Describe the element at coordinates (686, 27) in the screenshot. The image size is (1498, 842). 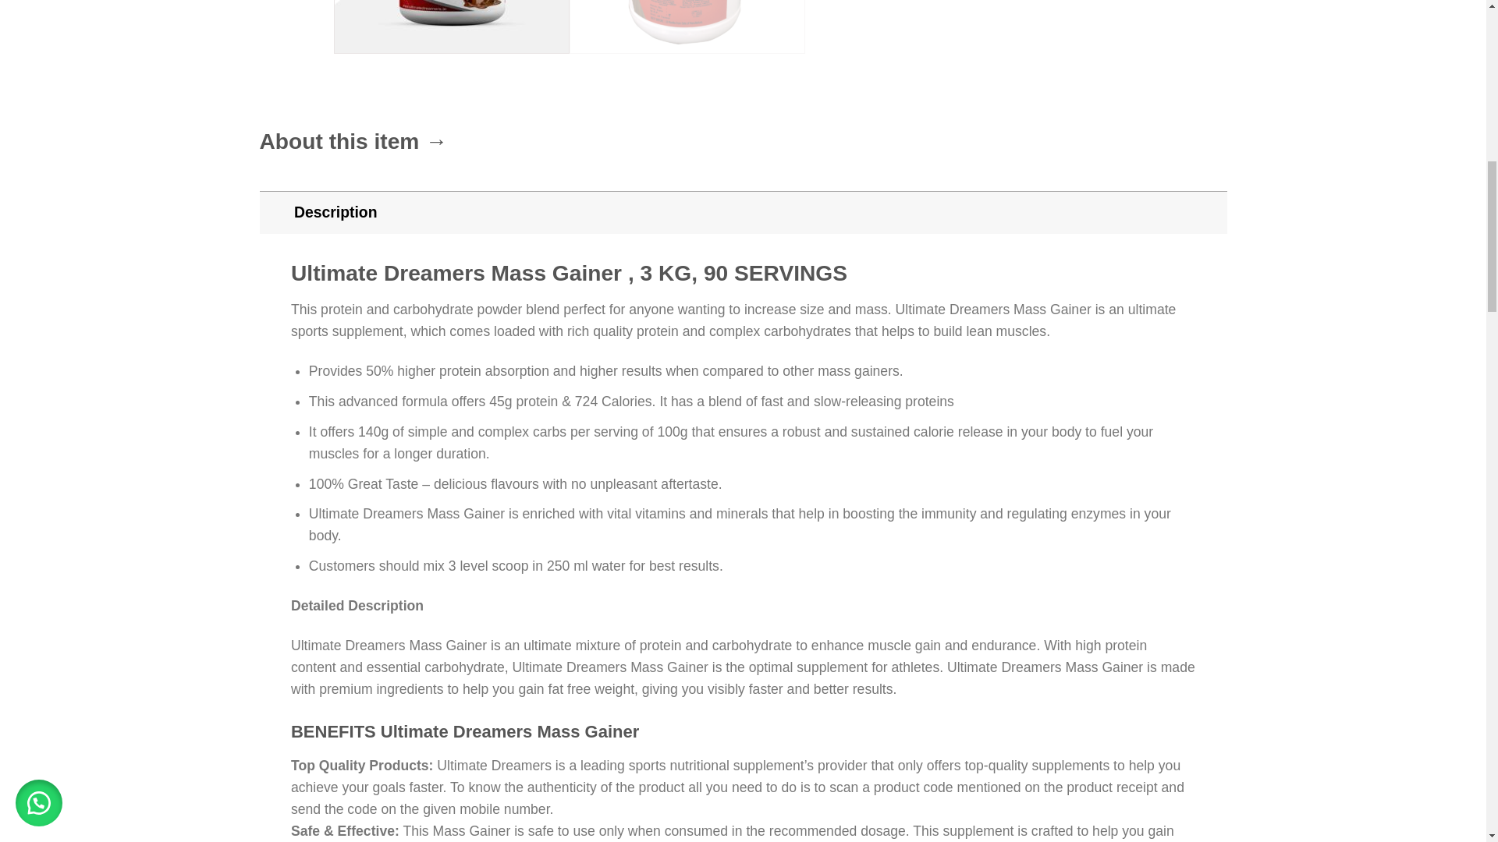
I see `5` at that location.